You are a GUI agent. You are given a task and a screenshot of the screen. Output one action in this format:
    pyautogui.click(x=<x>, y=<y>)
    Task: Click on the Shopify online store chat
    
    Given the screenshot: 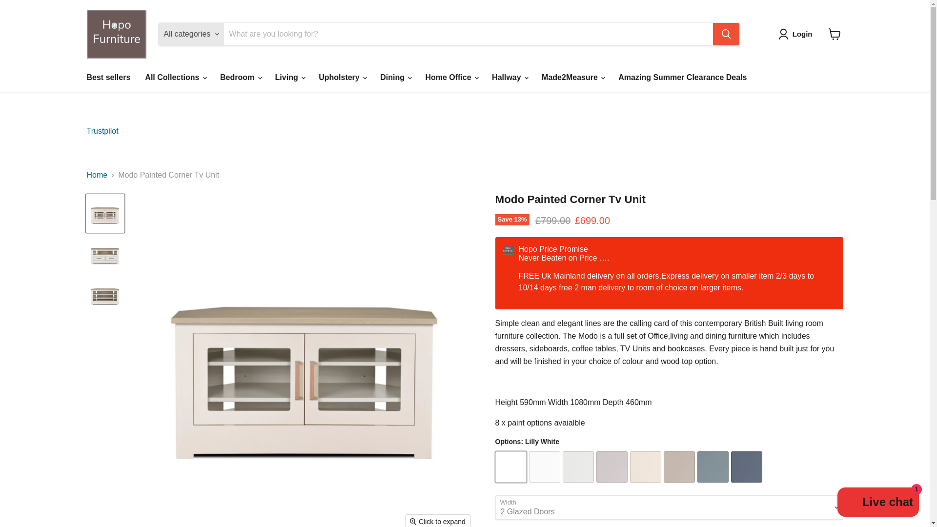 What is the action you would take?
    pyautogui.click(x=878, y=503)
    